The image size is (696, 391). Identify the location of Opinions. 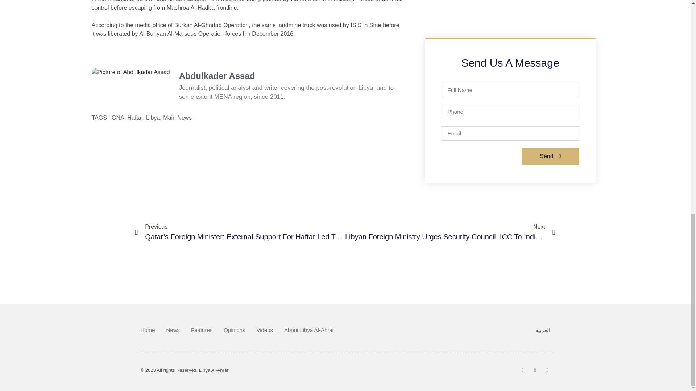
(234, 330).